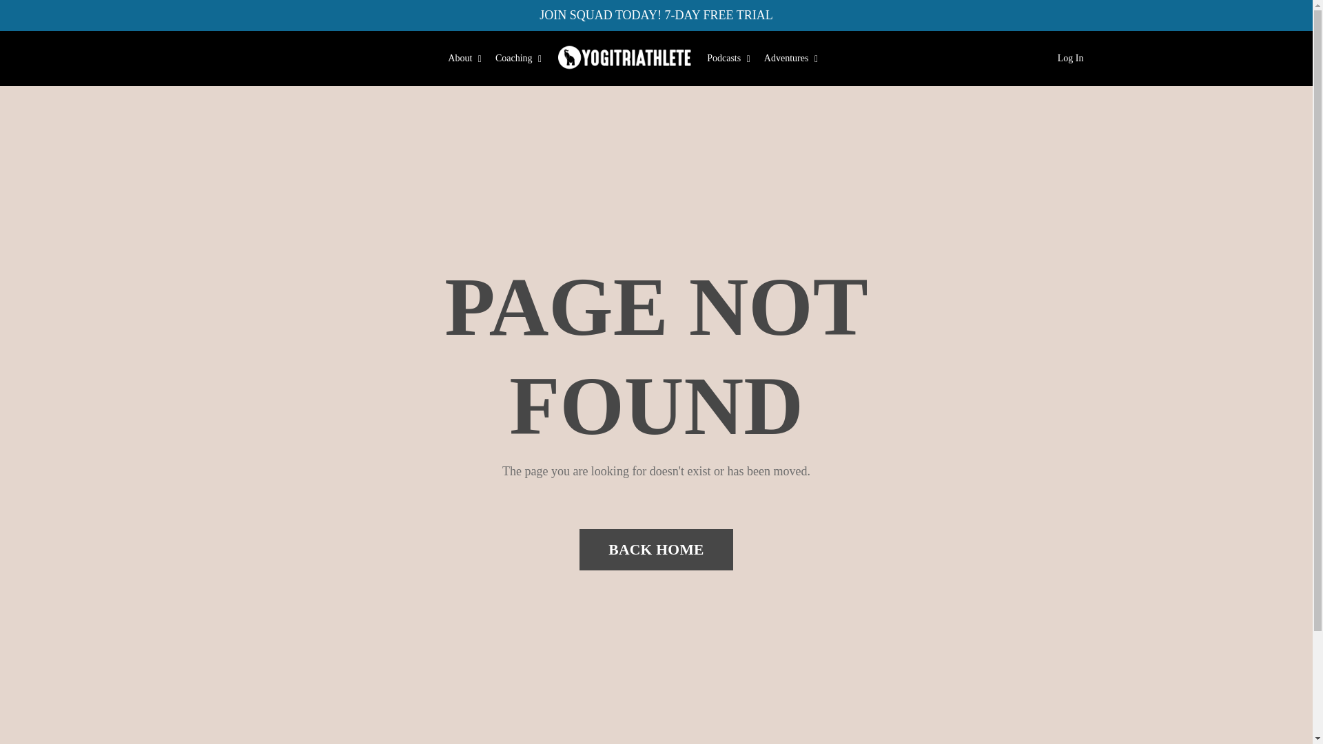  I want to click on Podcasts, so click(728, 59).